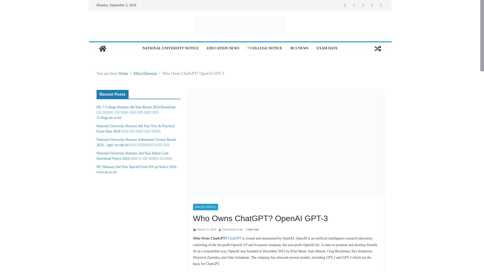 The image size is (484, 272). I want to click on Educations in bd, so click(232, 230).